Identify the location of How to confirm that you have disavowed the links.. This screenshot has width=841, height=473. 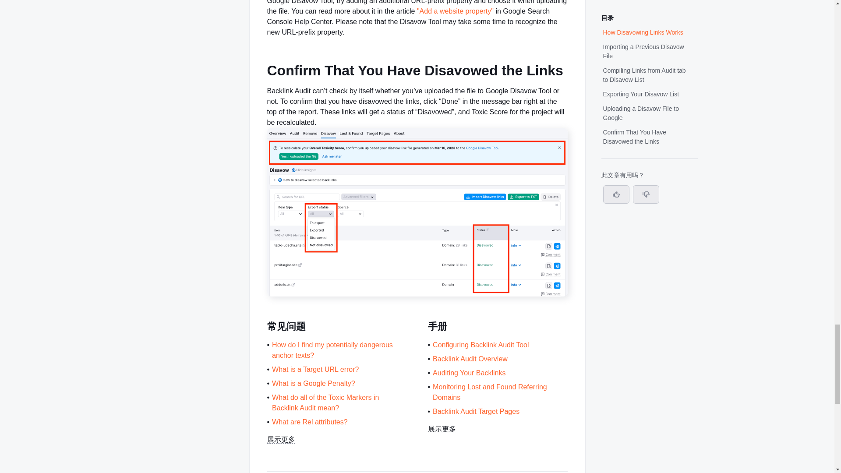
(417, 294).